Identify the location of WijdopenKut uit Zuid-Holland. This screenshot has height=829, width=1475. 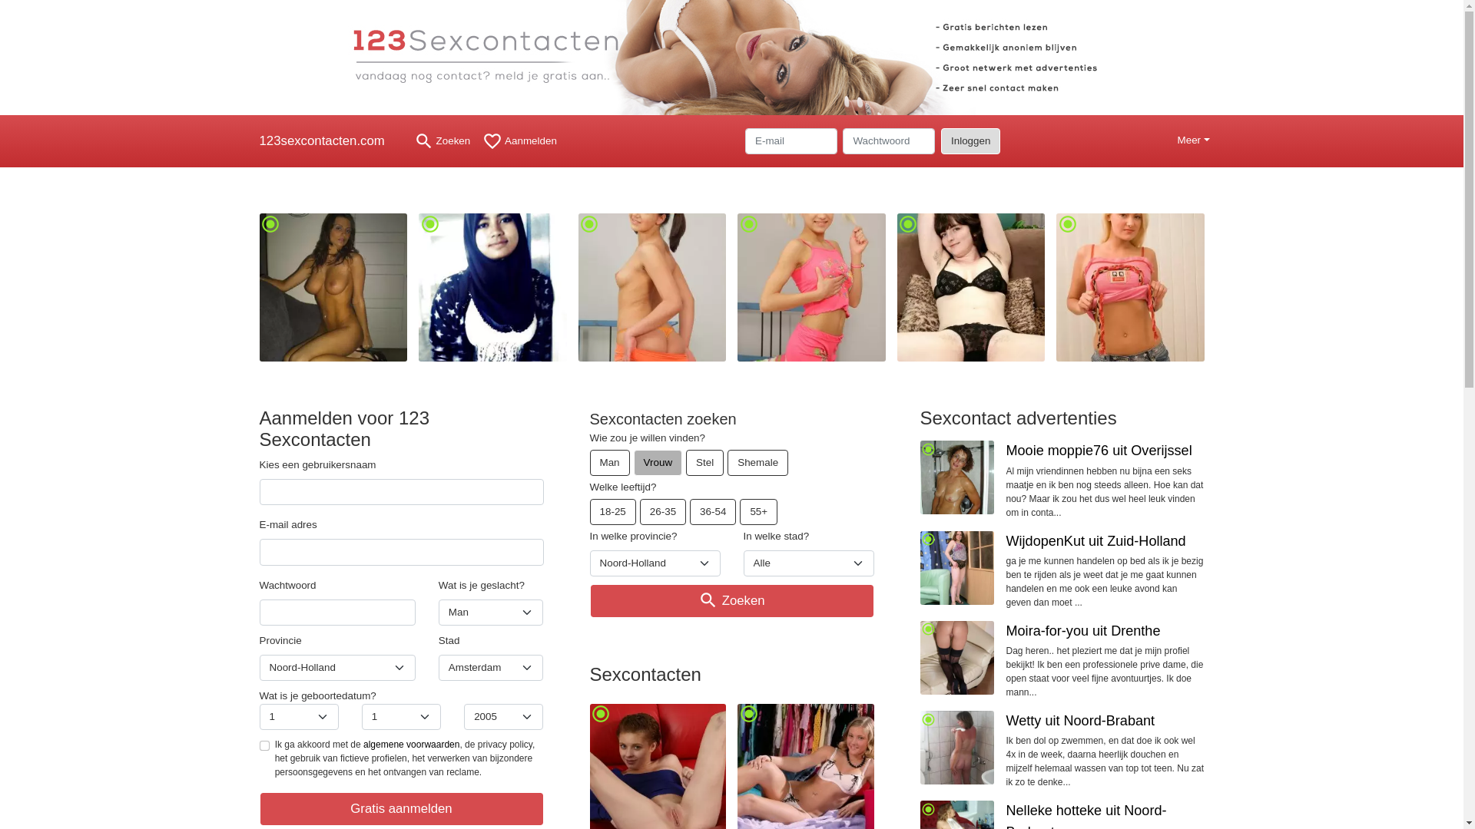
(1096, 541).